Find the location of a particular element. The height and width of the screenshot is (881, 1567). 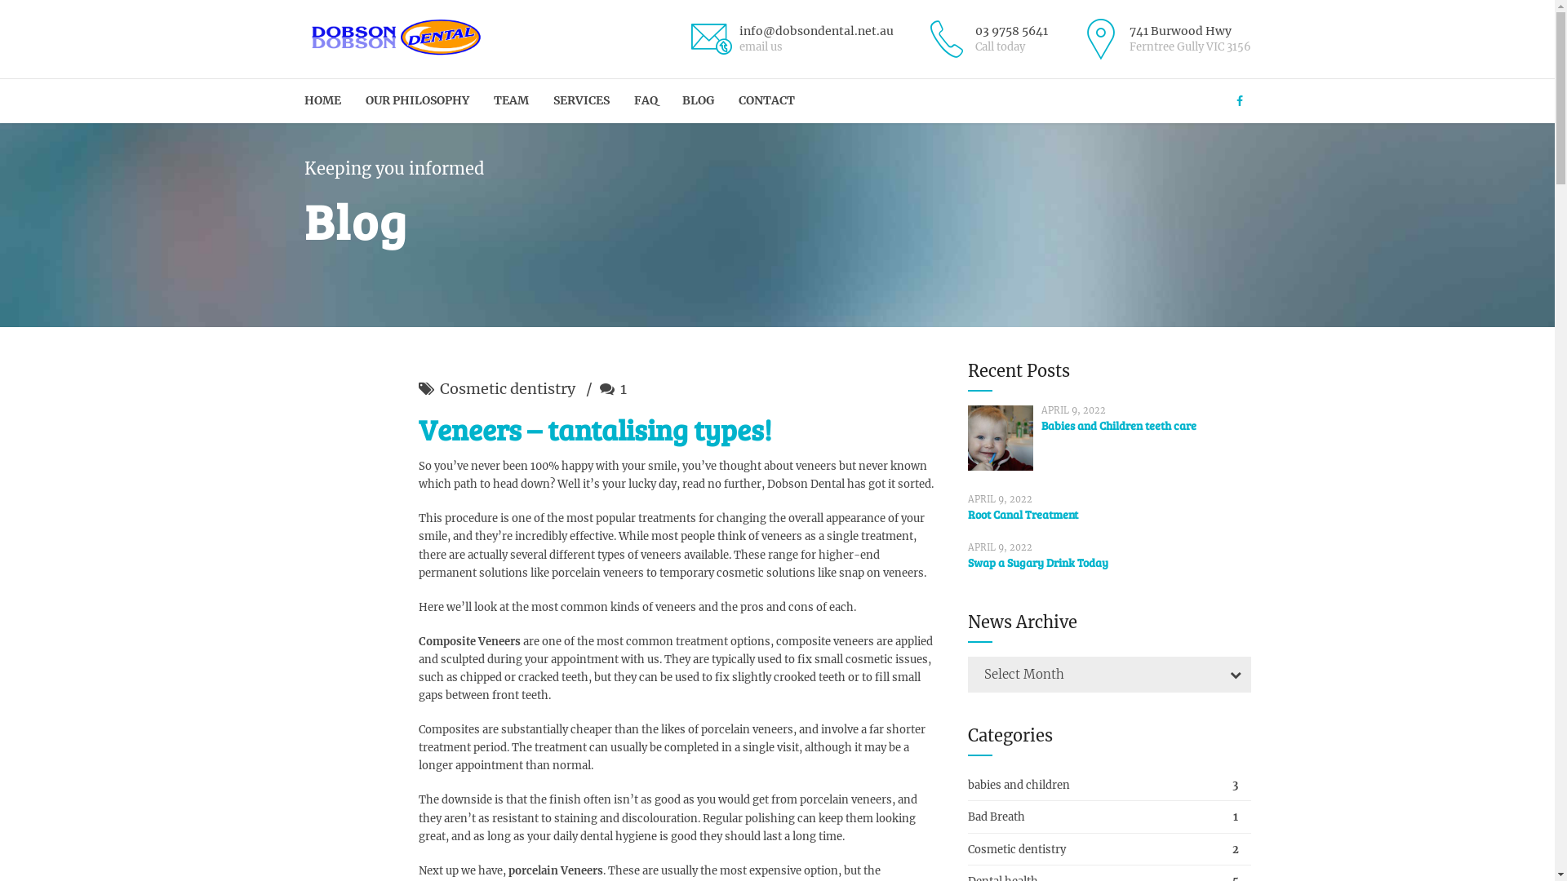

TEAM is located at coordinates (511, 101).